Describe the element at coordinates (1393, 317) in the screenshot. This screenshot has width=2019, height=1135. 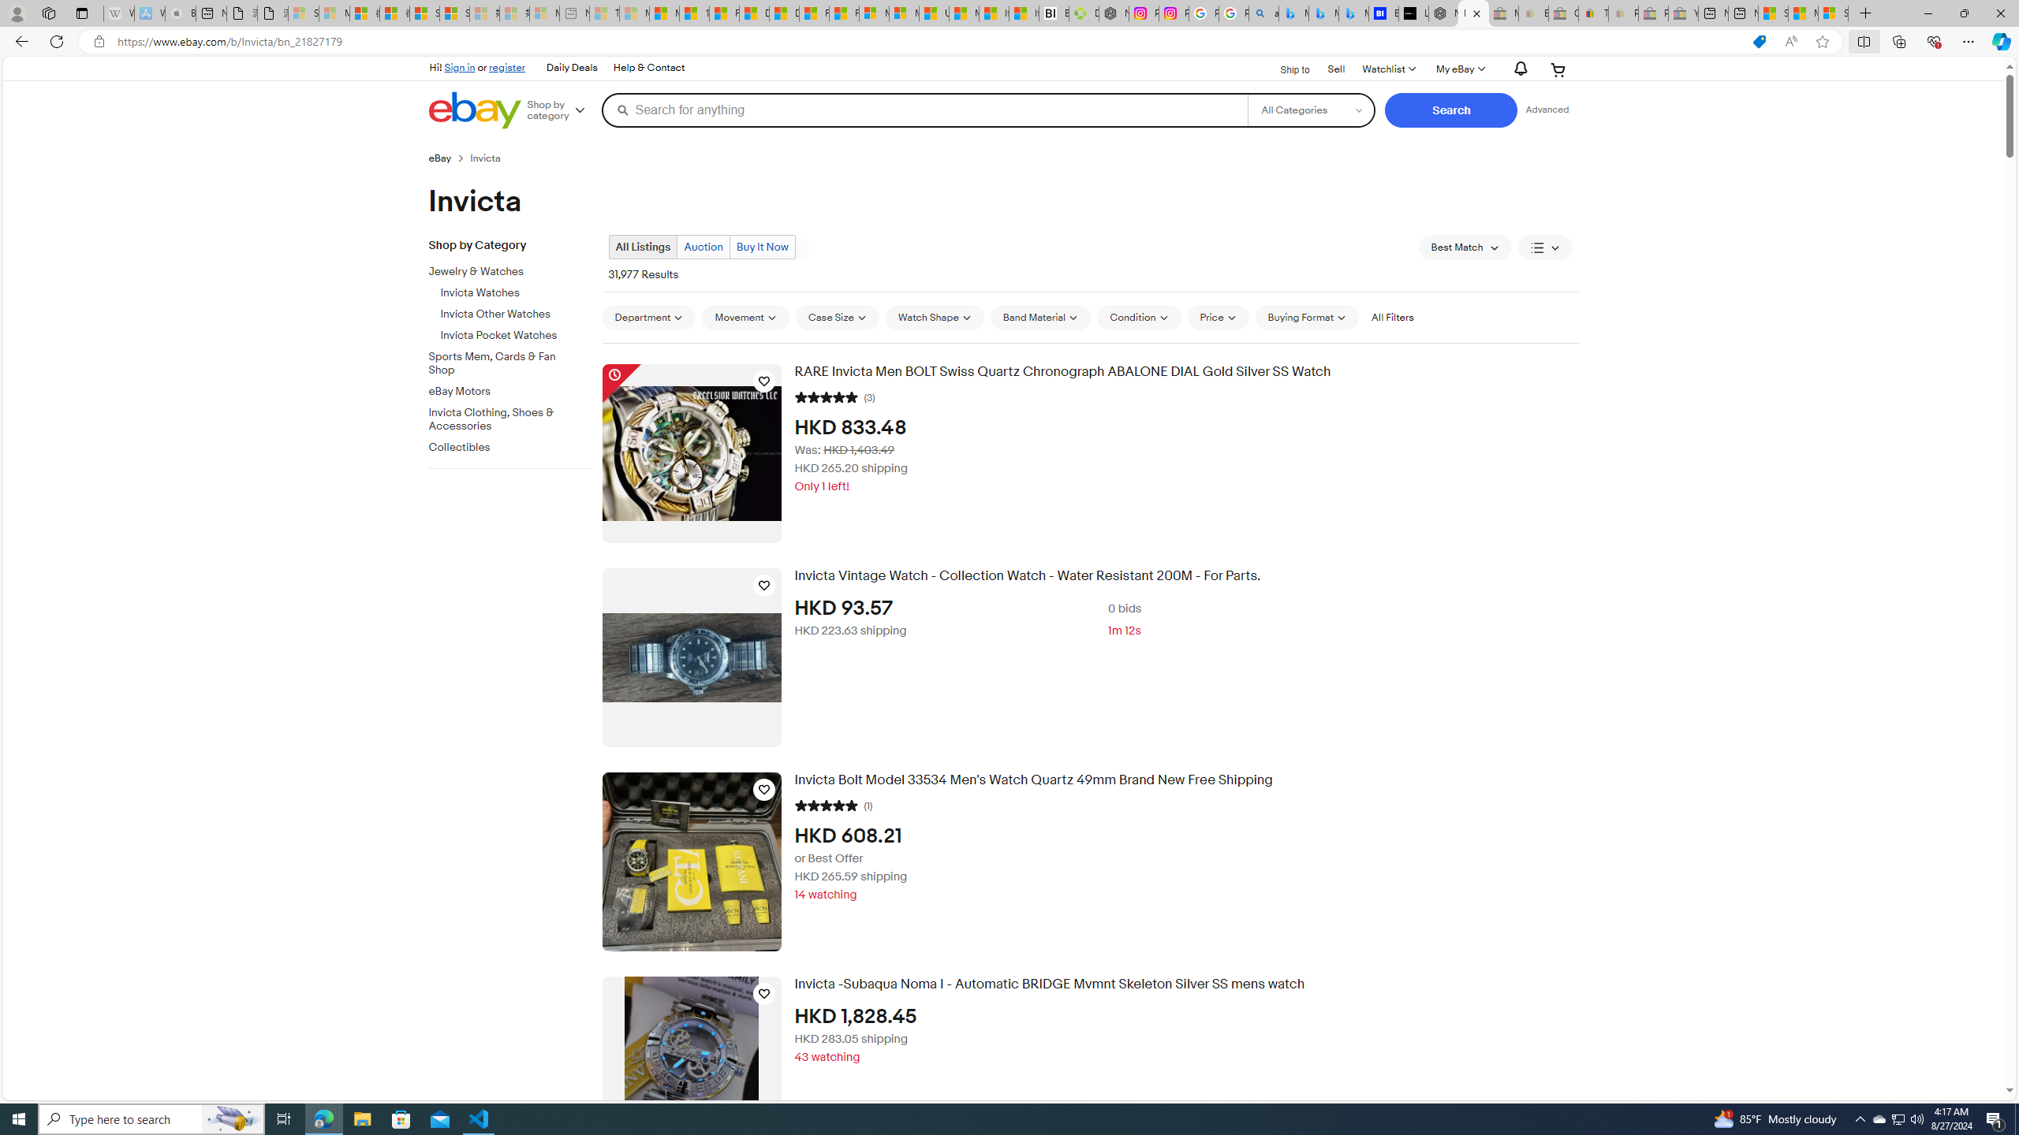
I see `All Filters` at that location.